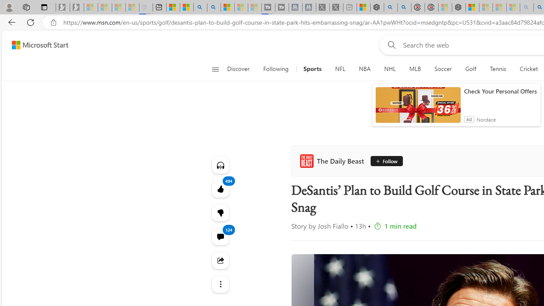 The width and height of the screenshot is (544, 306). Describe the element at coordinates (390, 45) in the screenshot. I see `Web search` at that location.